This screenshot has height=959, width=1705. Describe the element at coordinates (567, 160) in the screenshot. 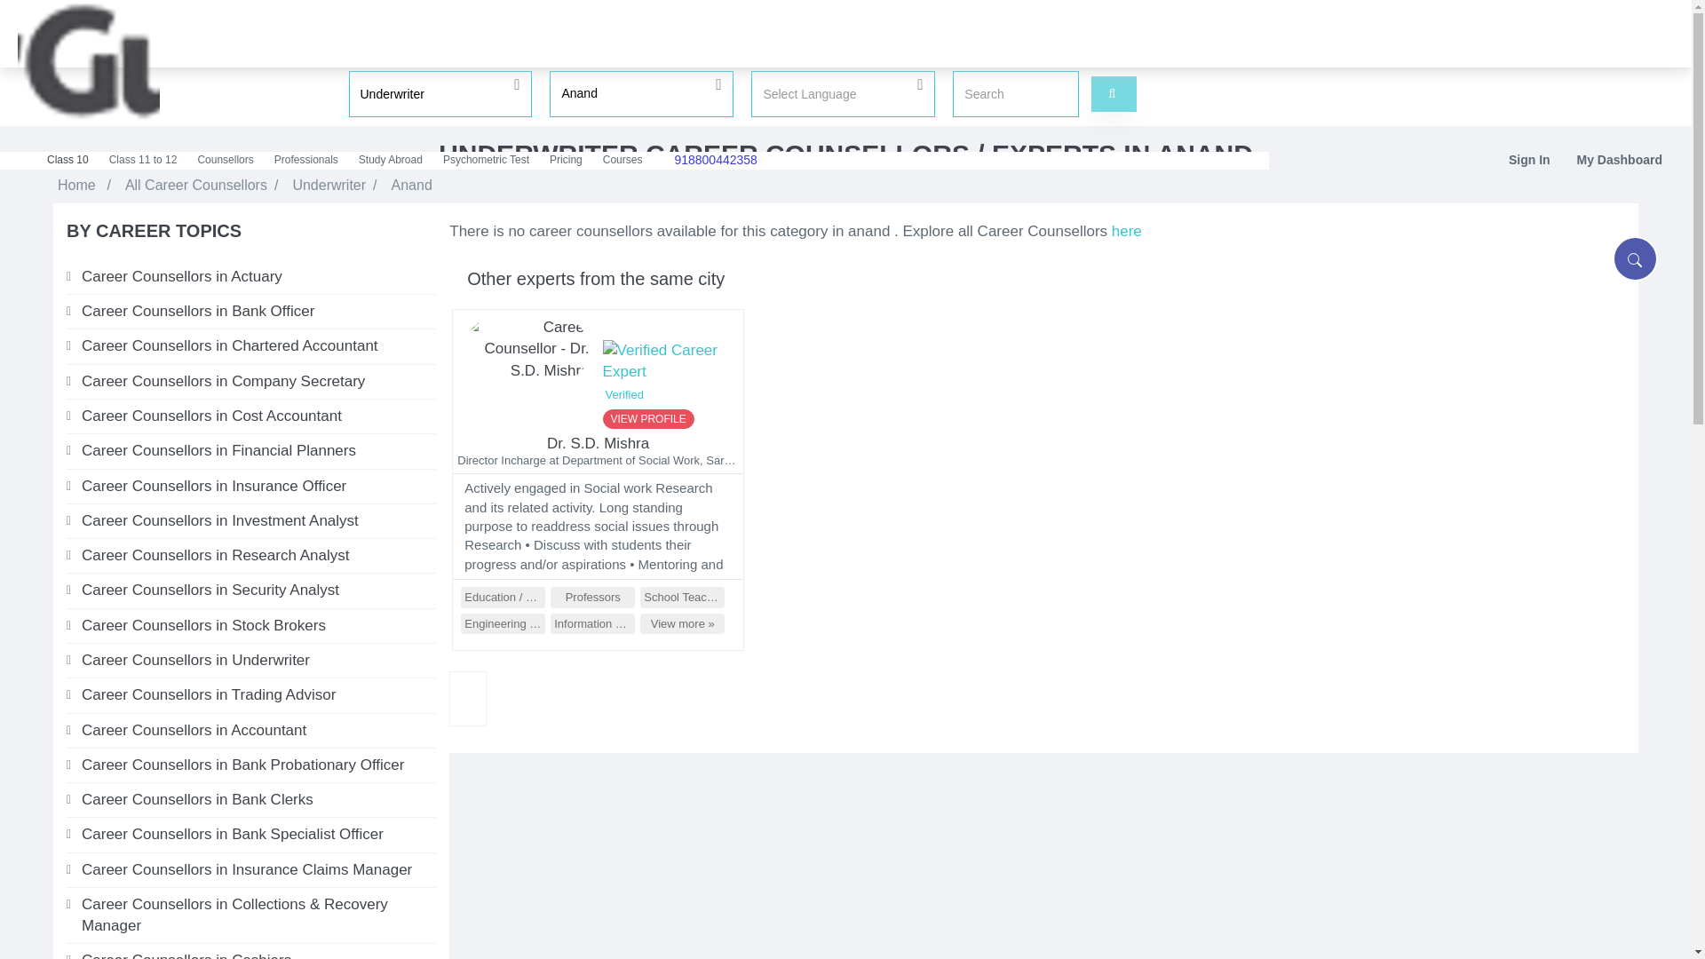

I see `Pricing` at that location.